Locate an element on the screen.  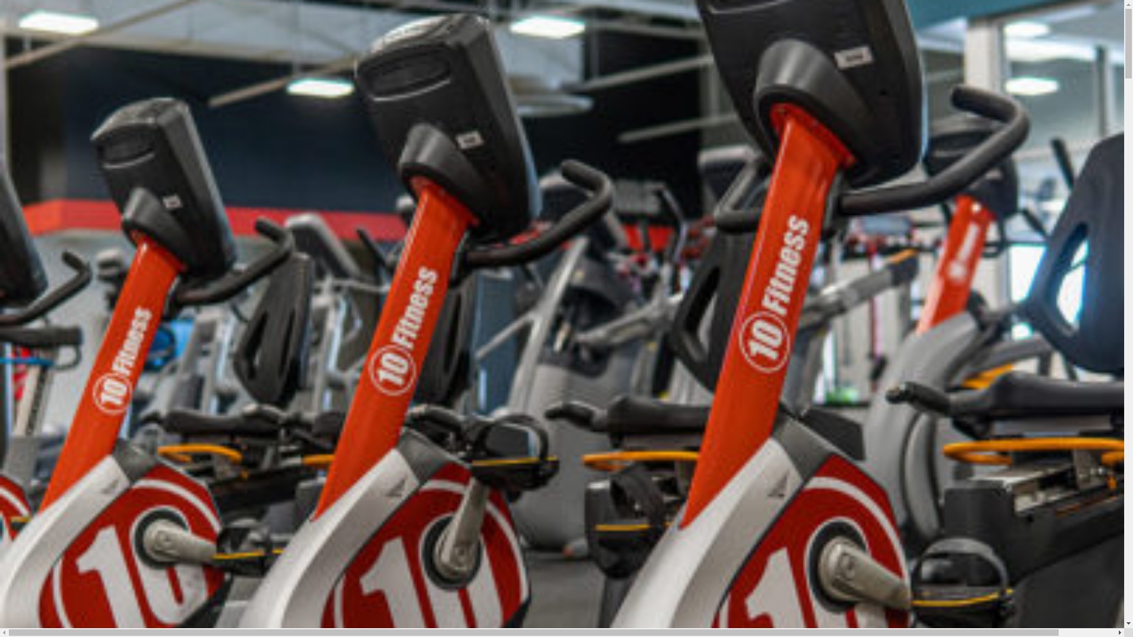
NORTH LITTLE ROCK is located at coordinates (98, 228).